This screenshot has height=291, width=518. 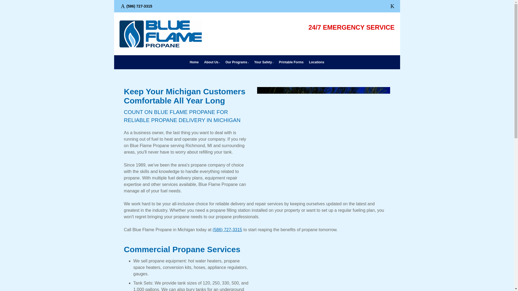 I want to click on Printable Forms, so click(x=291, y=62).